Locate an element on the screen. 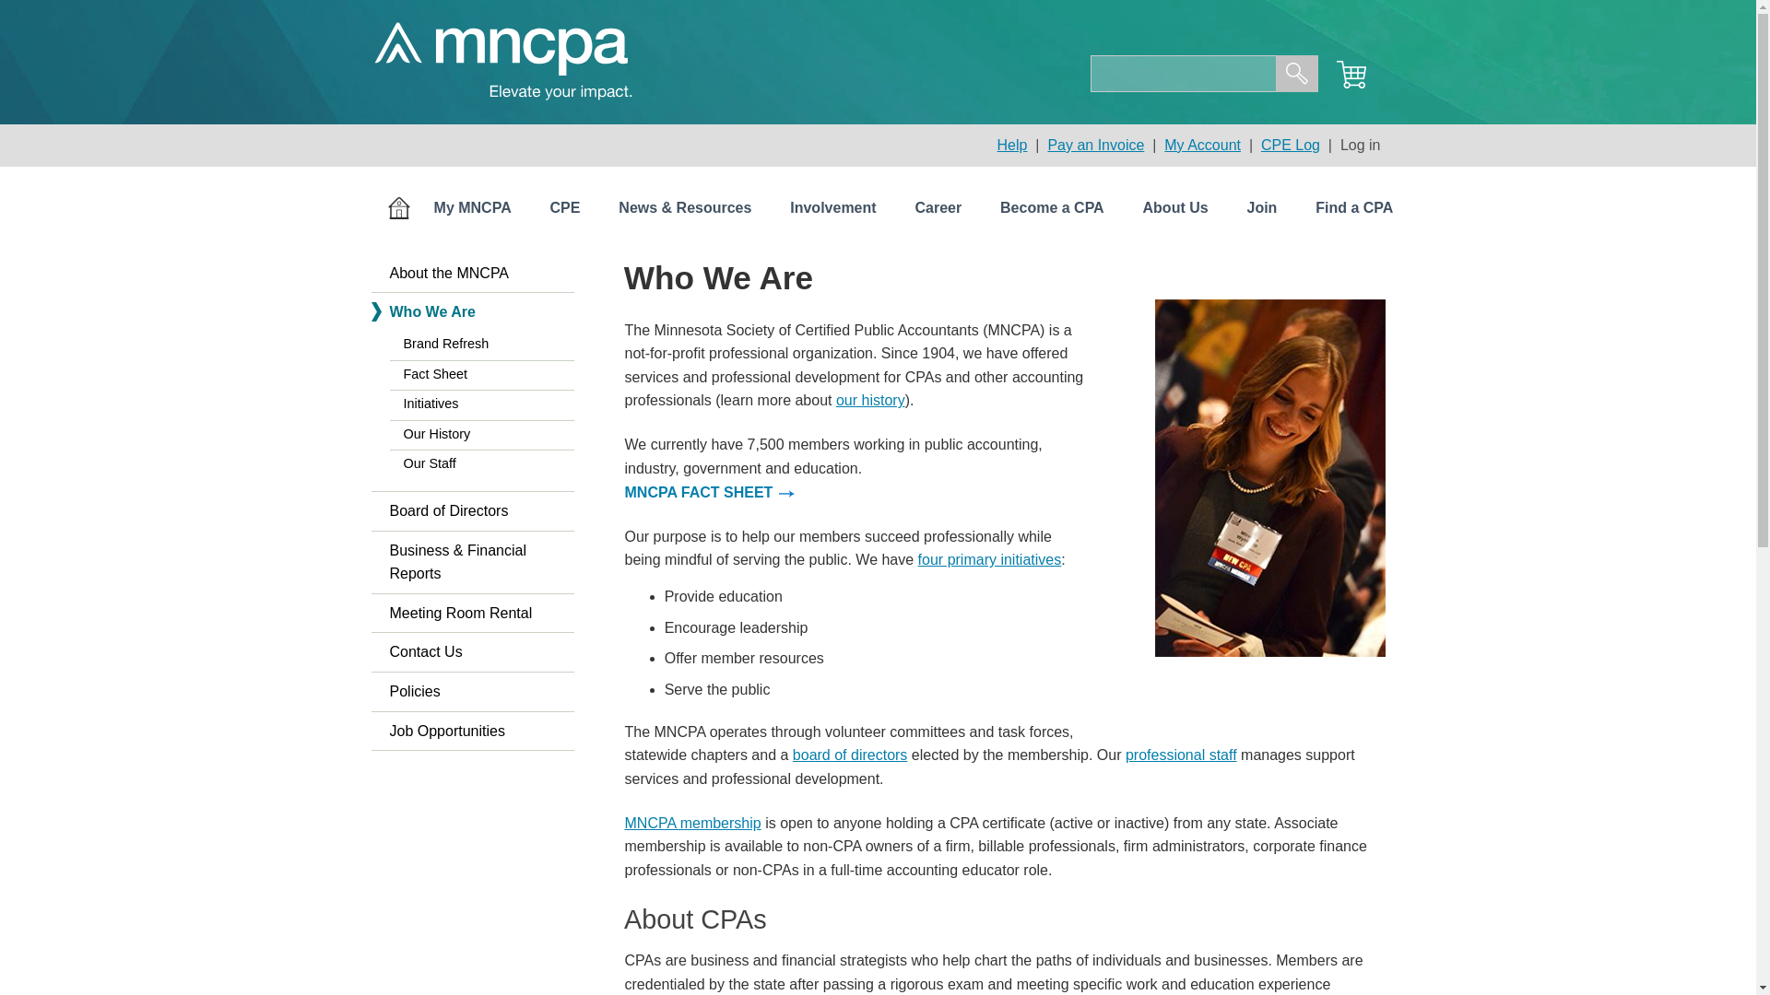 The image size is (1770, 995). our history is located at coordinates (870, 400).